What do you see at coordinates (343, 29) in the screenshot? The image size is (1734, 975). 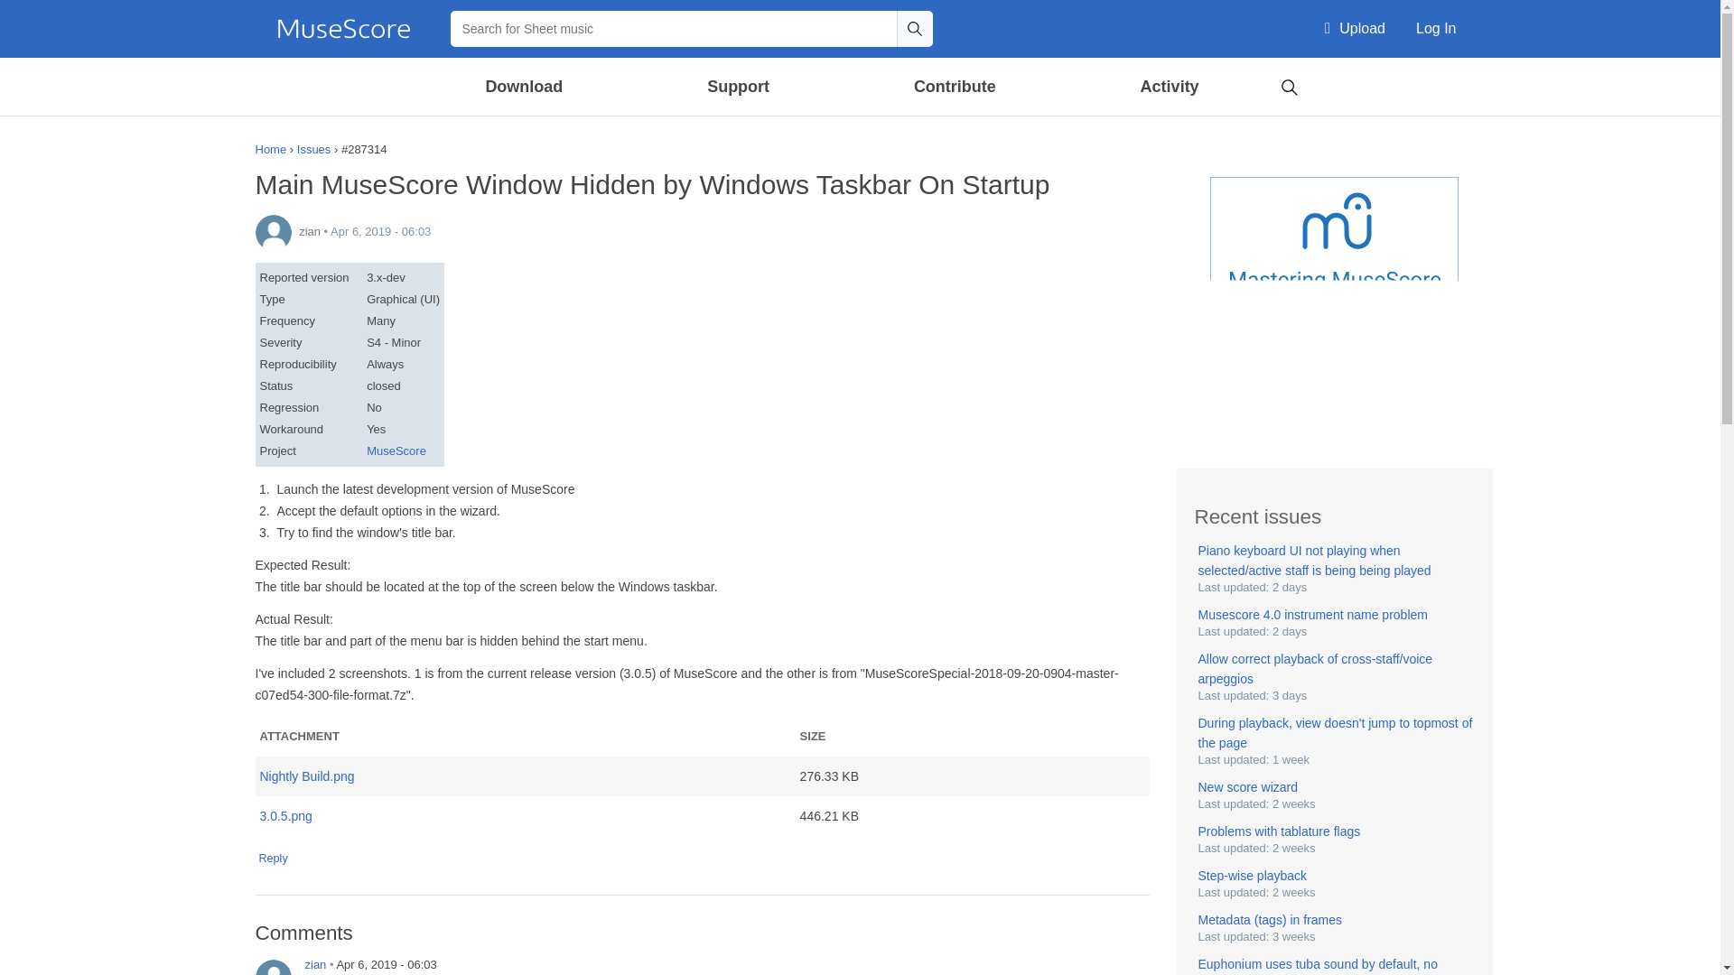 I see `Home` at bounding box center [343, 29].